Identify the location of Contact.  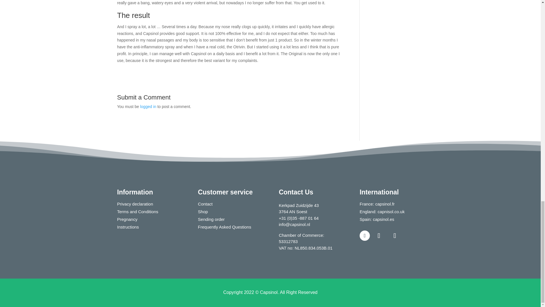
(205, 204).